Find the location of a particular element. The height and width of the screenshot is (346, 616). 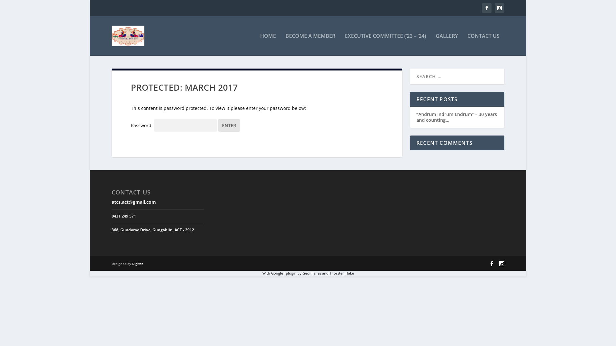

HOME is located at coordinates (268, 45).